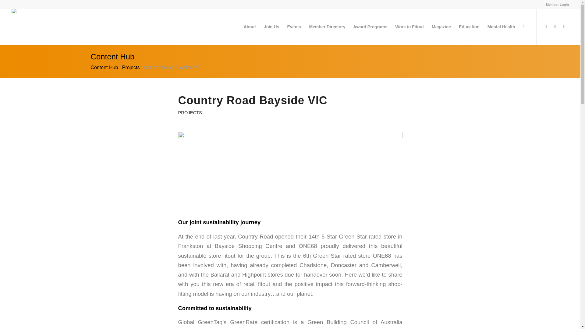  What do you see at coordinates (112, 56) in the screenshot?
I see `Permanent Link: Content Hub` at bounding box center [112, 56].